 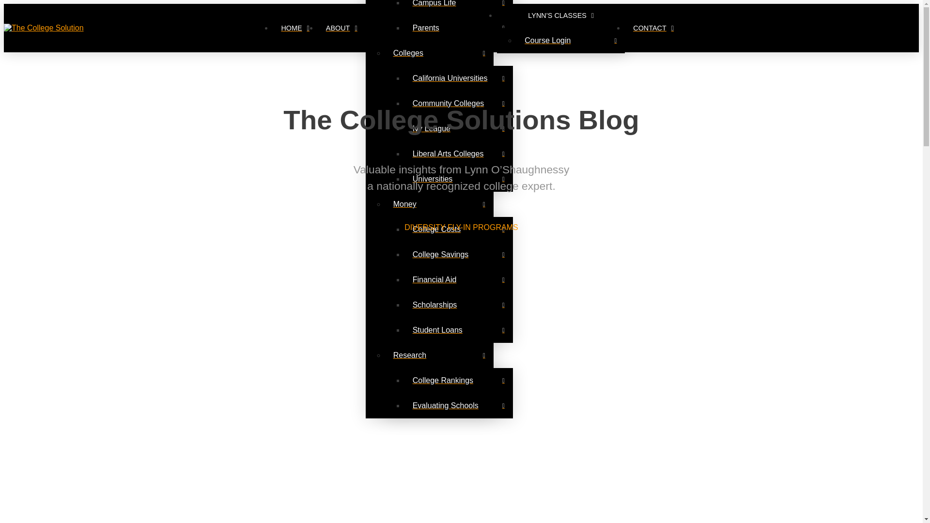 What do you see at coordinates (294, 28) in the screenshot?
I see `HOME` at bounding box center [294, 28].